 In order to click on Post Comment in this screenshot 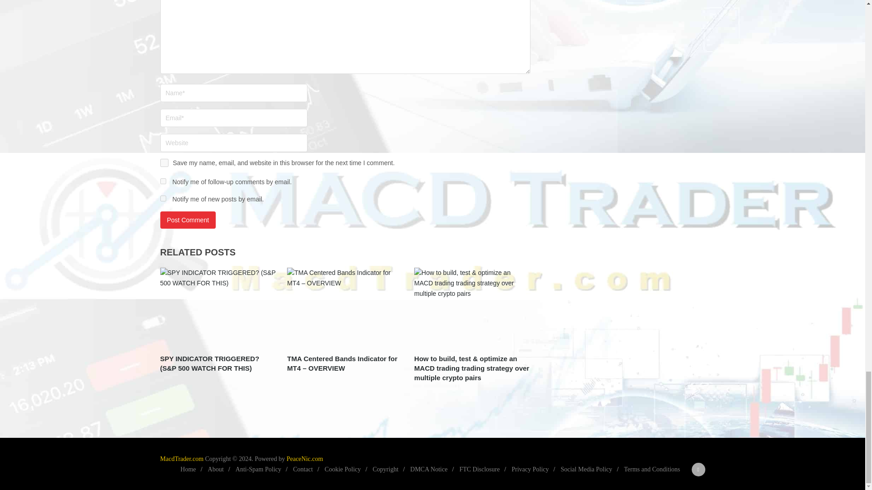, I will do `click(187, 220)`.